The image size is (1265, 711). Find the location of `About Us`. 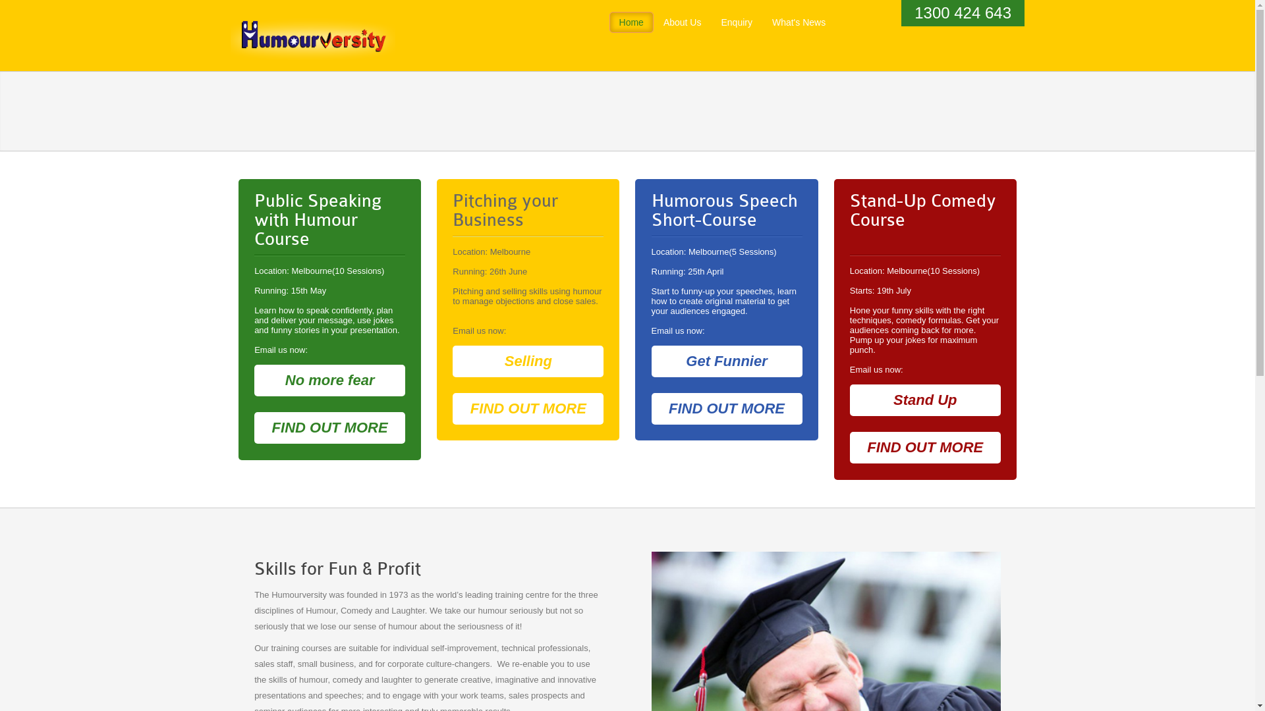

About Us is located at coordinates (683, 22).